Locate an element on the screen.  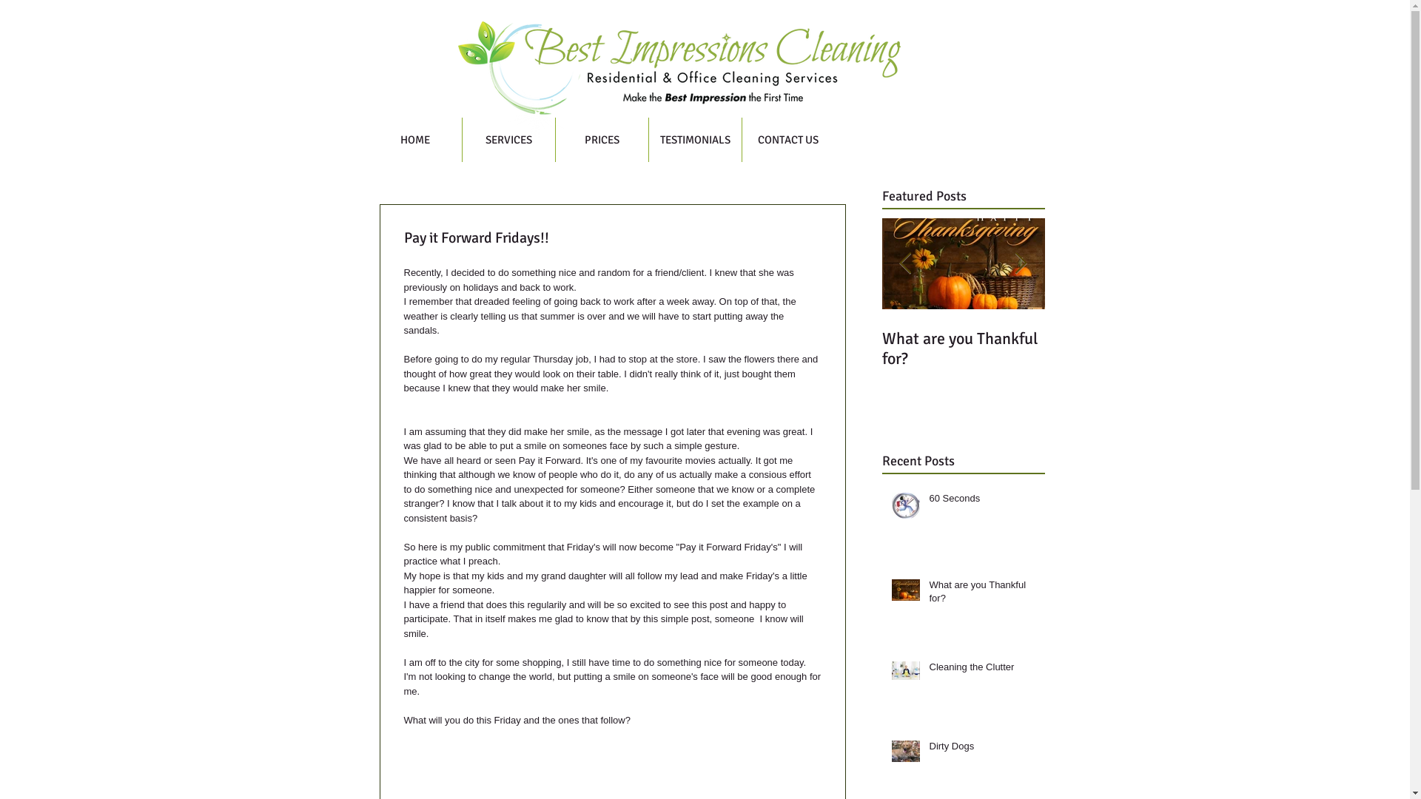
Dirty Dogs is located at coordinates (1294, 339).